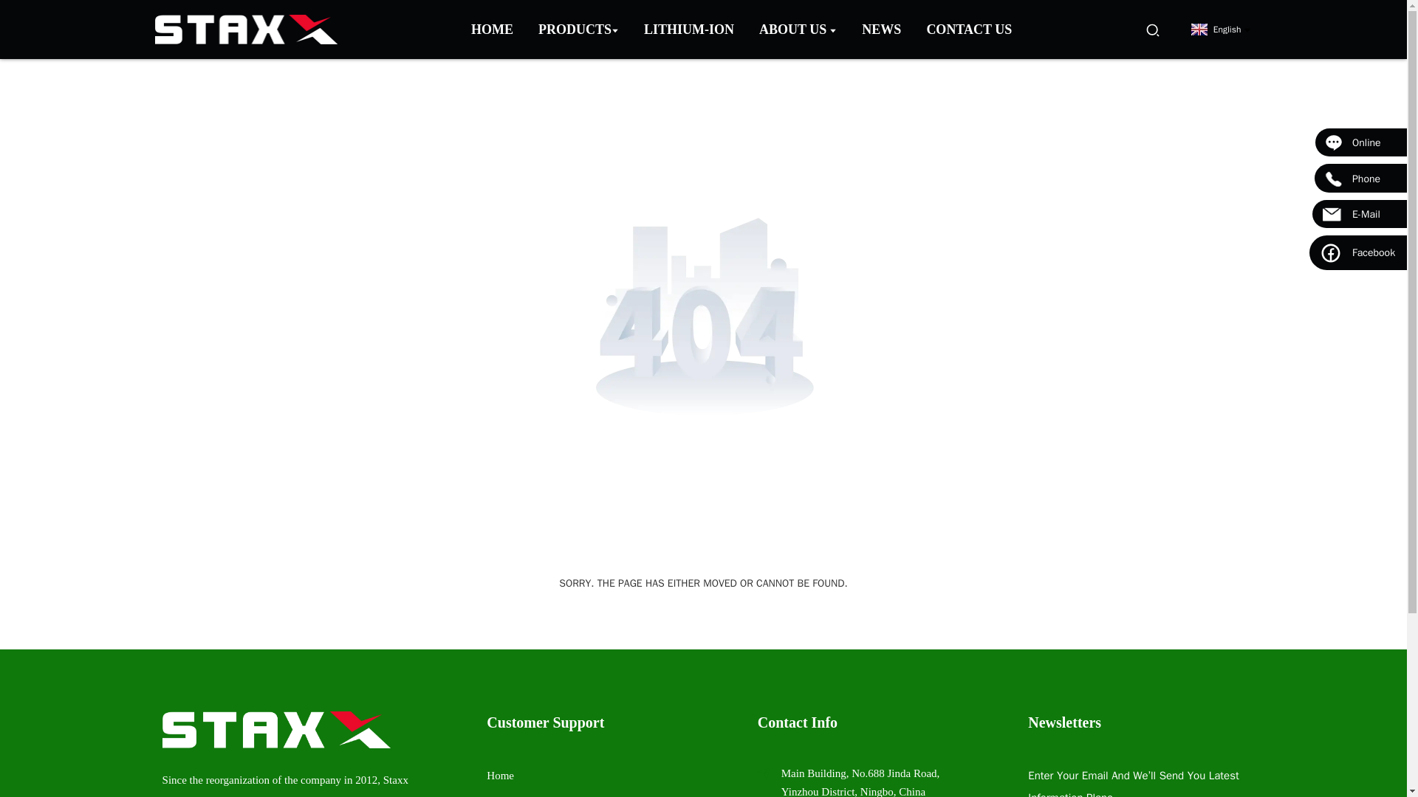 This screenshot has height=797, width=1418. What do you see at coordinates (492, 30) in the screenshot?
I see `HOME` at bounding box center [492, 30].